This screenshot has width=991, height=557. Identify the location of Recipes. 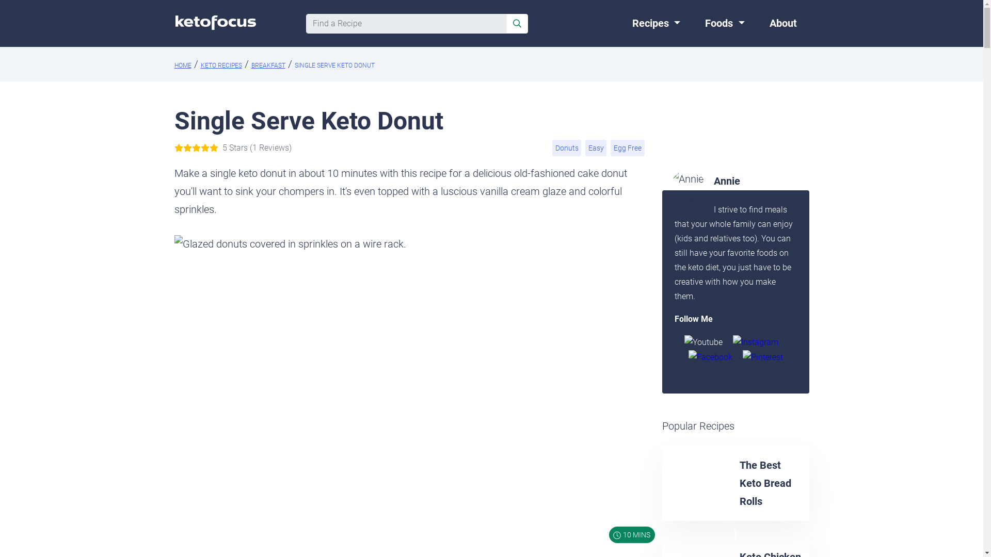
(657, 24).